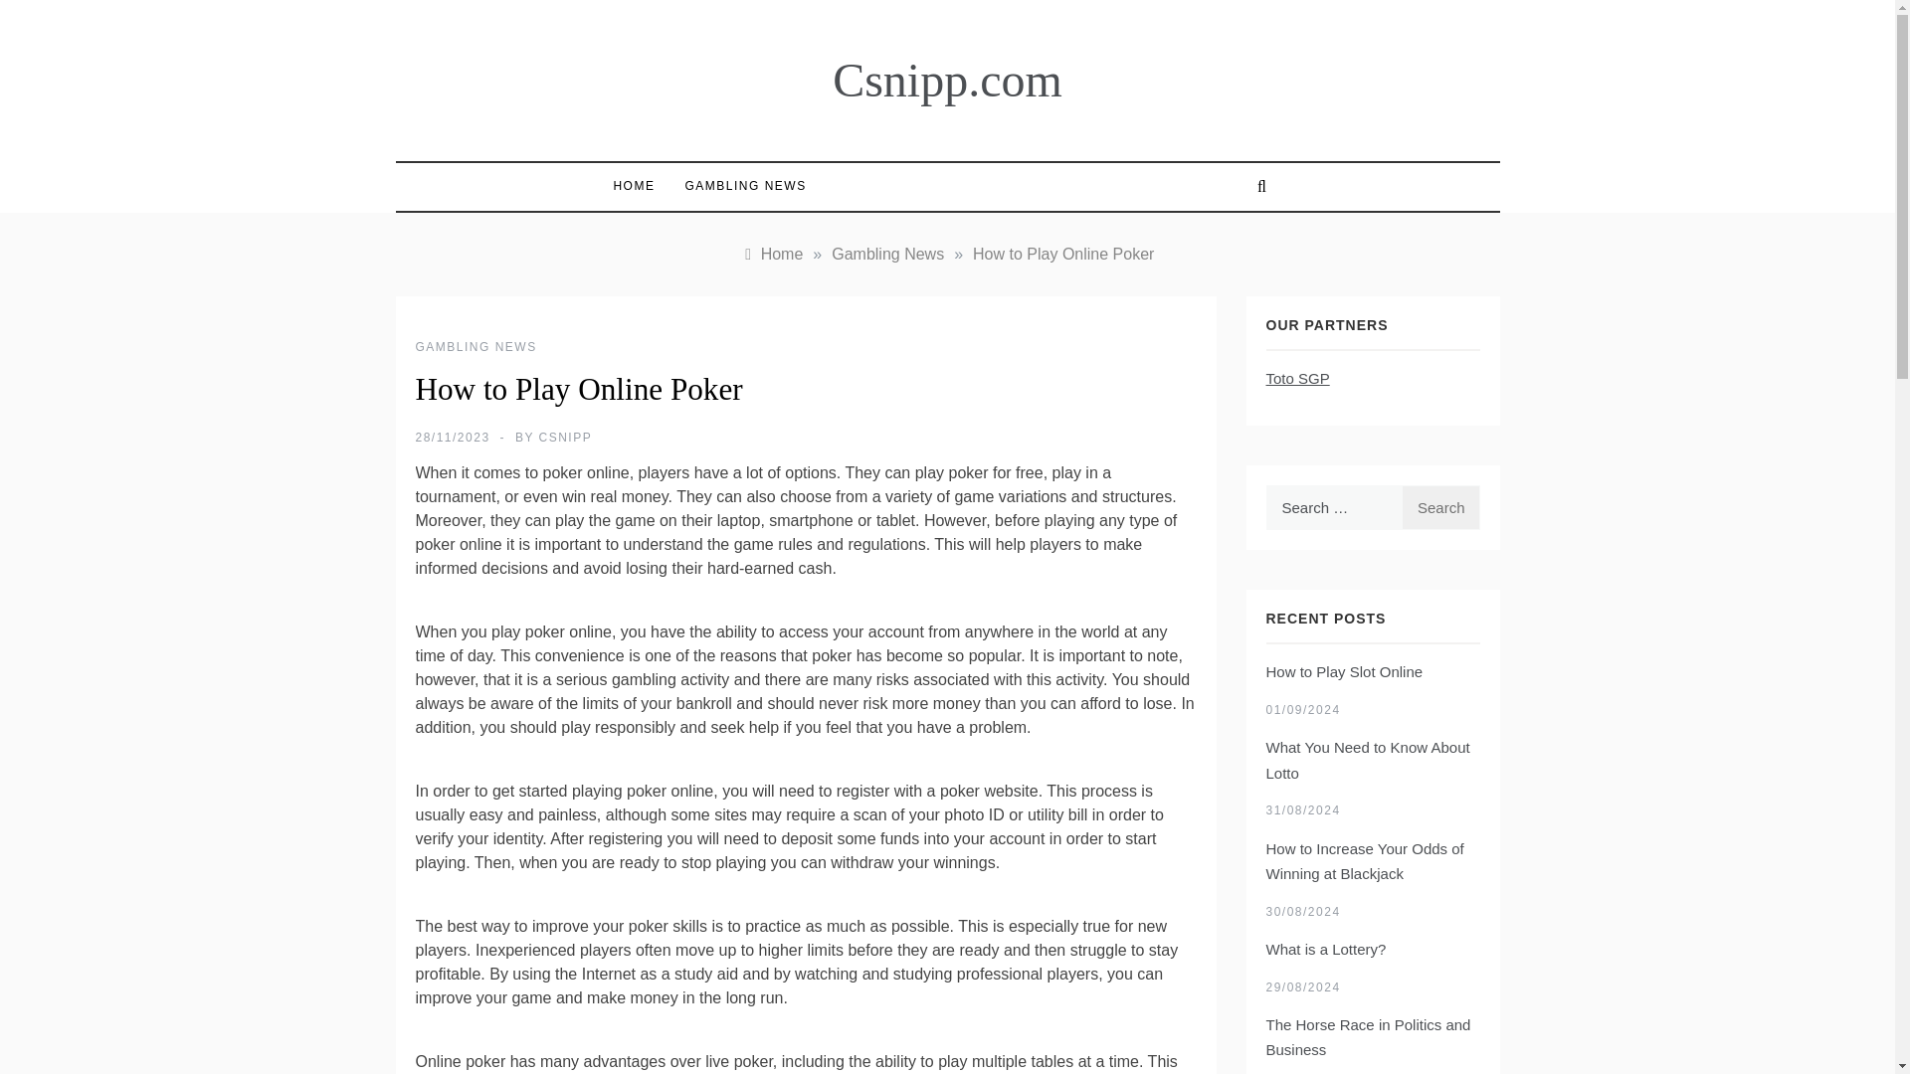 This screenshot has height=1074, width=1910. Describe the element at coordinates (887, 254) in the screenshot. I see `Gambling News` at that location.